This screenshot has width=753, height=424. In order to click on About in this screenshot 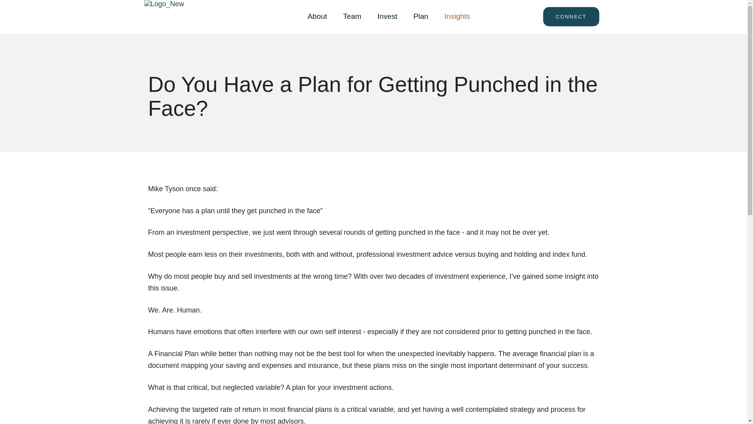, I will do `click(317, 16)`.